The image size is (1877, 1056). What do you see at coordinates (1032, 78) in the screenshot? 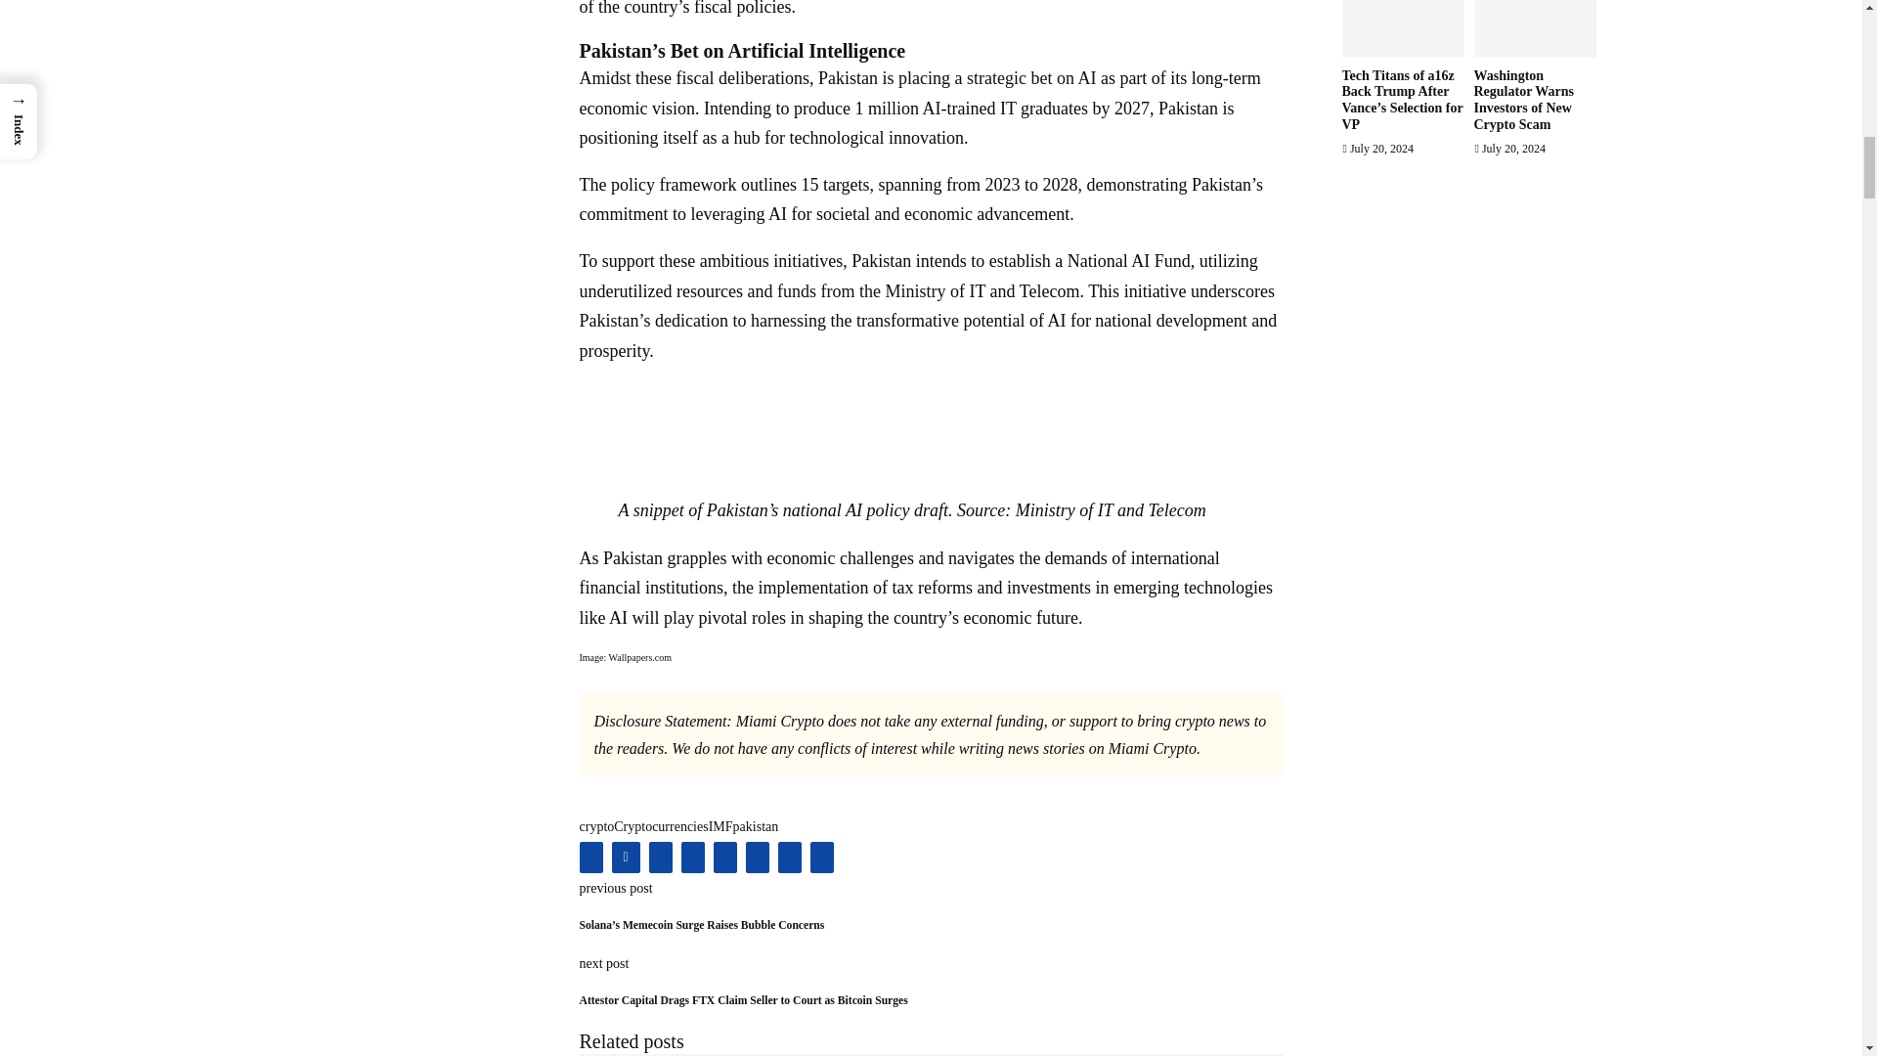
I see `strategic bet on AI` at bounding box center [1032, 78].